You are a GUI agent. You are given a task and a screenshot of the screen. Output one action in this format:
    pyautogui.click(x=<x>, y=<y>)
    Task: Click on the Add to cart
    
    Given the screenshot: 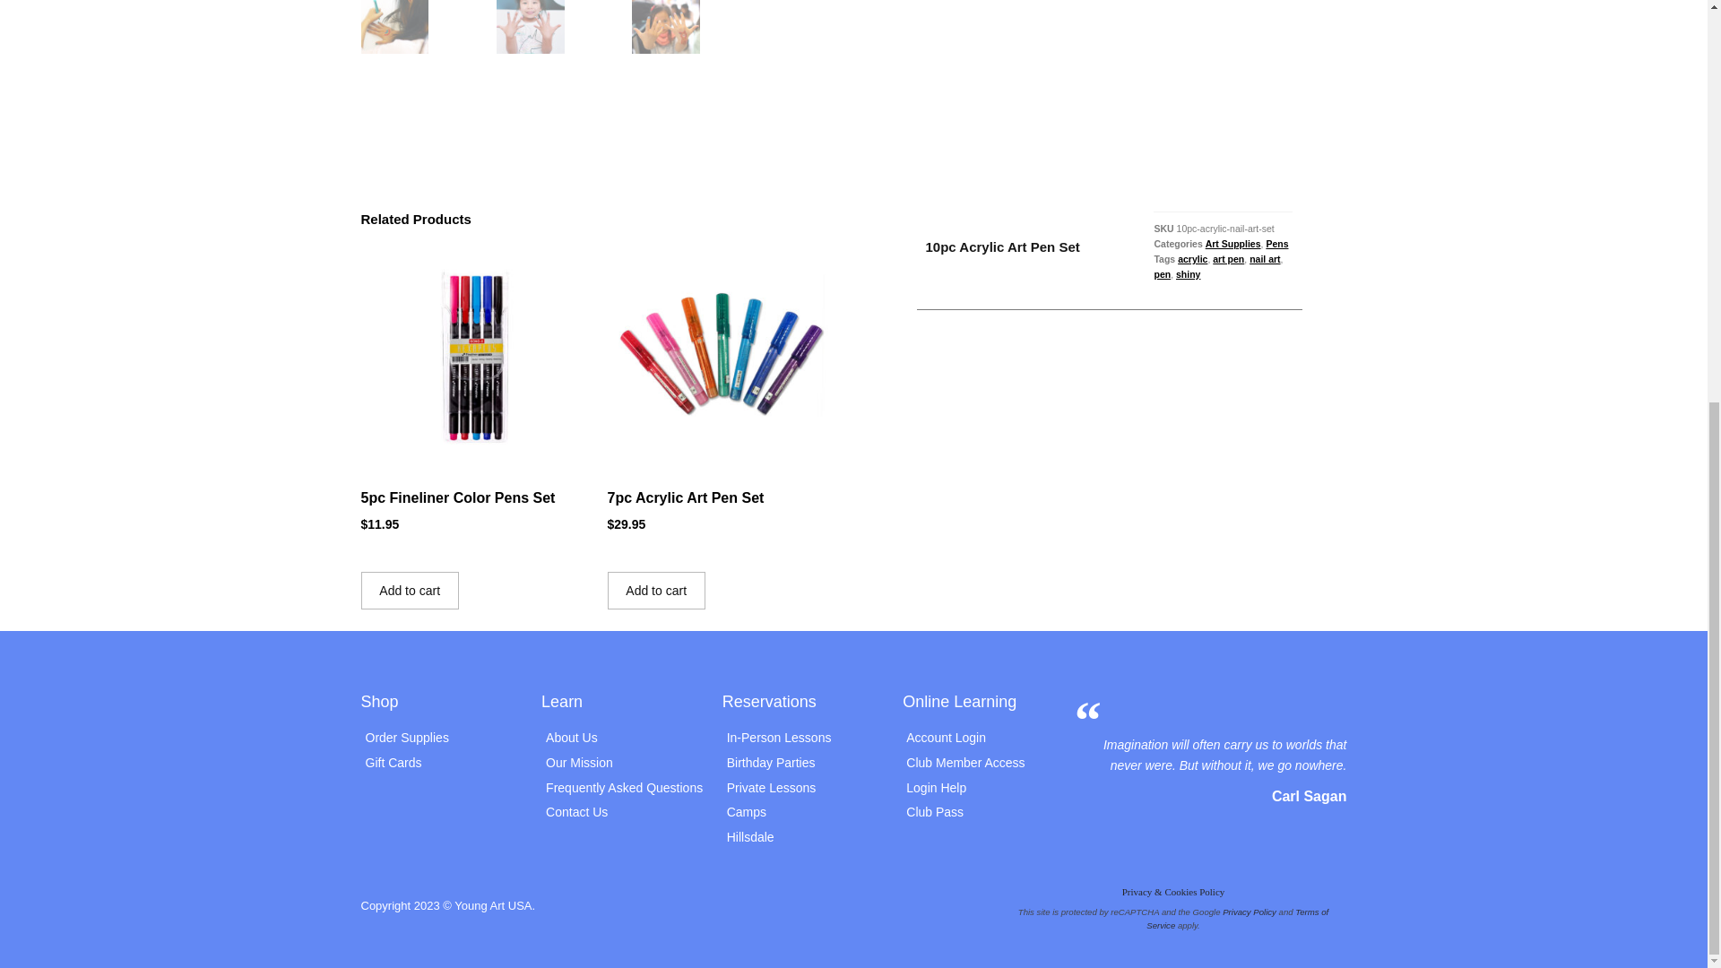 What is the action you would take?
    pyautogui.click(x=656, y=591)
    